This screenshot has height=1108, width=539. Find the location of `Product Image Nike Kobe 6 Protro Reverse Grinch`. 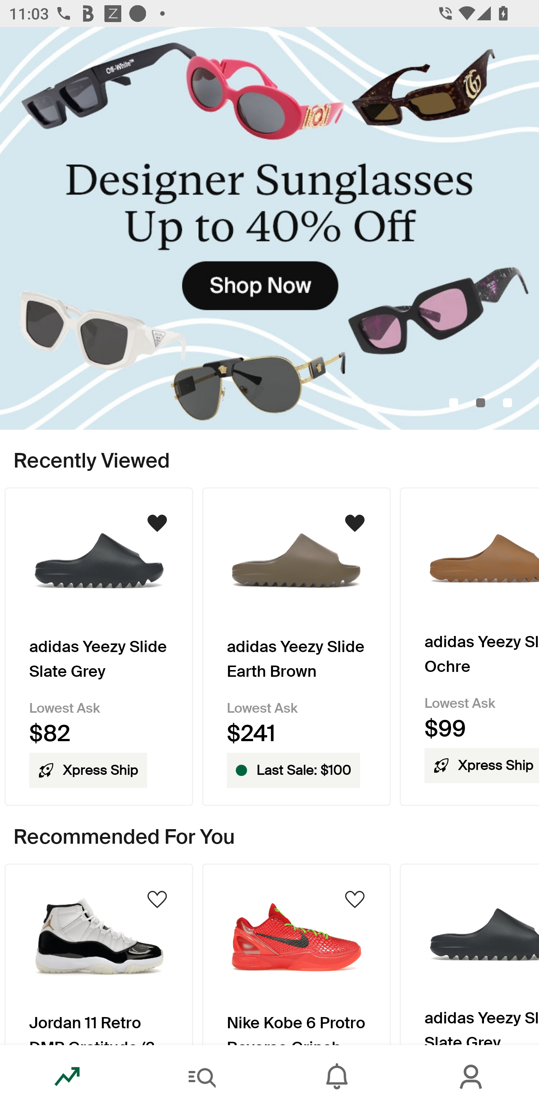

Product Image Nike Kobe 6 Protro Reverse Grinch is located at coordinates (296, 954).